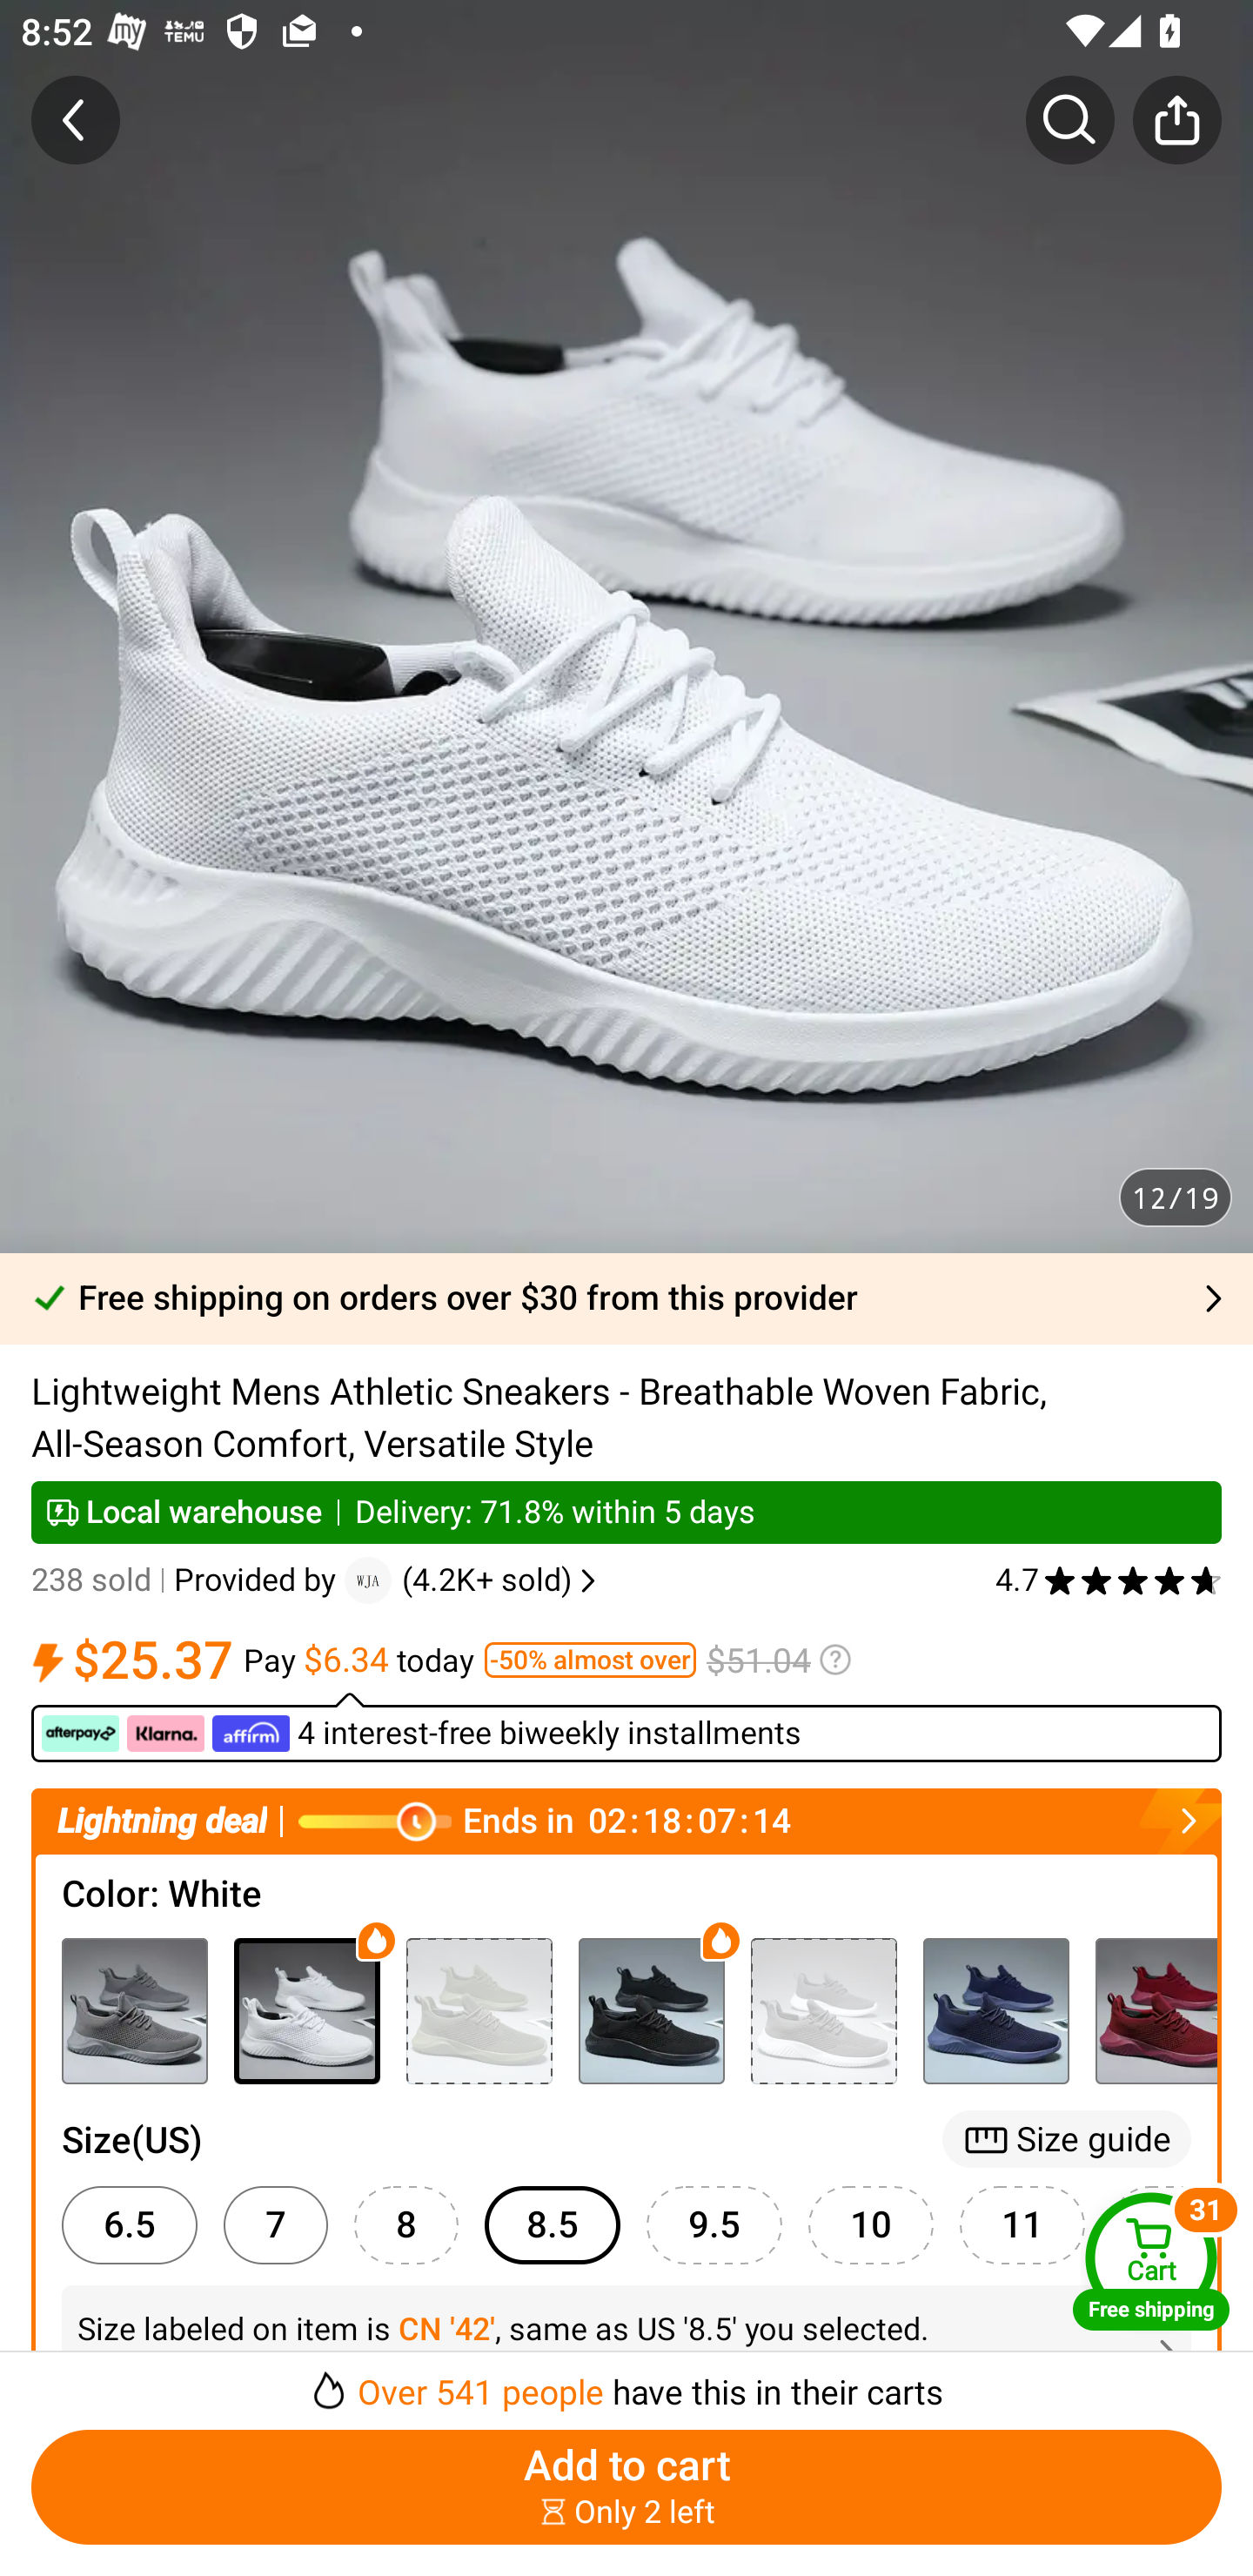  What do you see at coordinates (626, 1821) in the screenshot?
I see `Lightning deal Ends in￼￼` at bounding box center [626, 1821].